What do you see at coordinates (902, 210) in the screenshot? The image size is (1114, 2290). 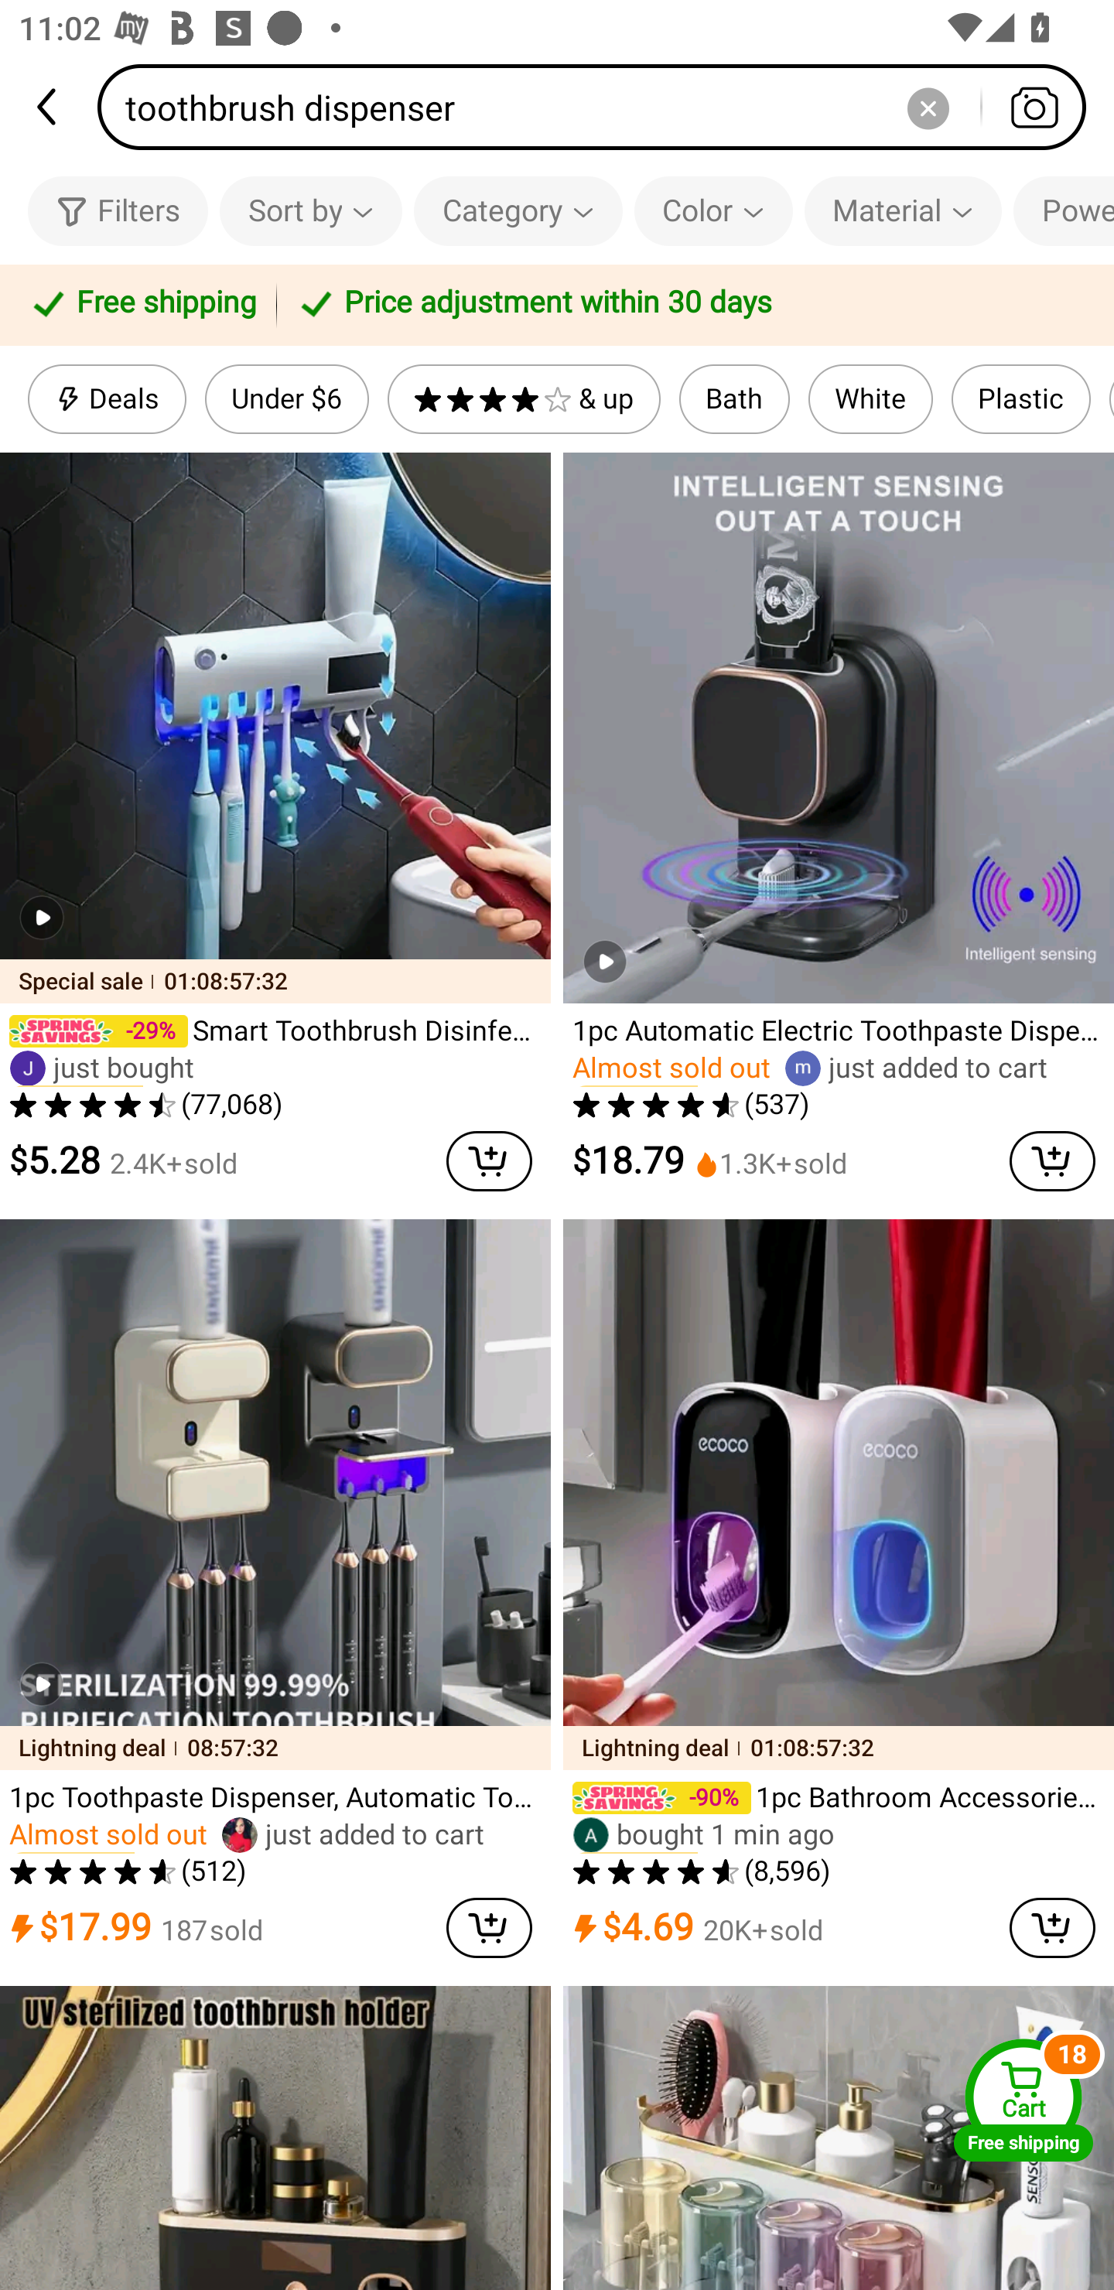 I see `Material` at bounding box center [902, 210].